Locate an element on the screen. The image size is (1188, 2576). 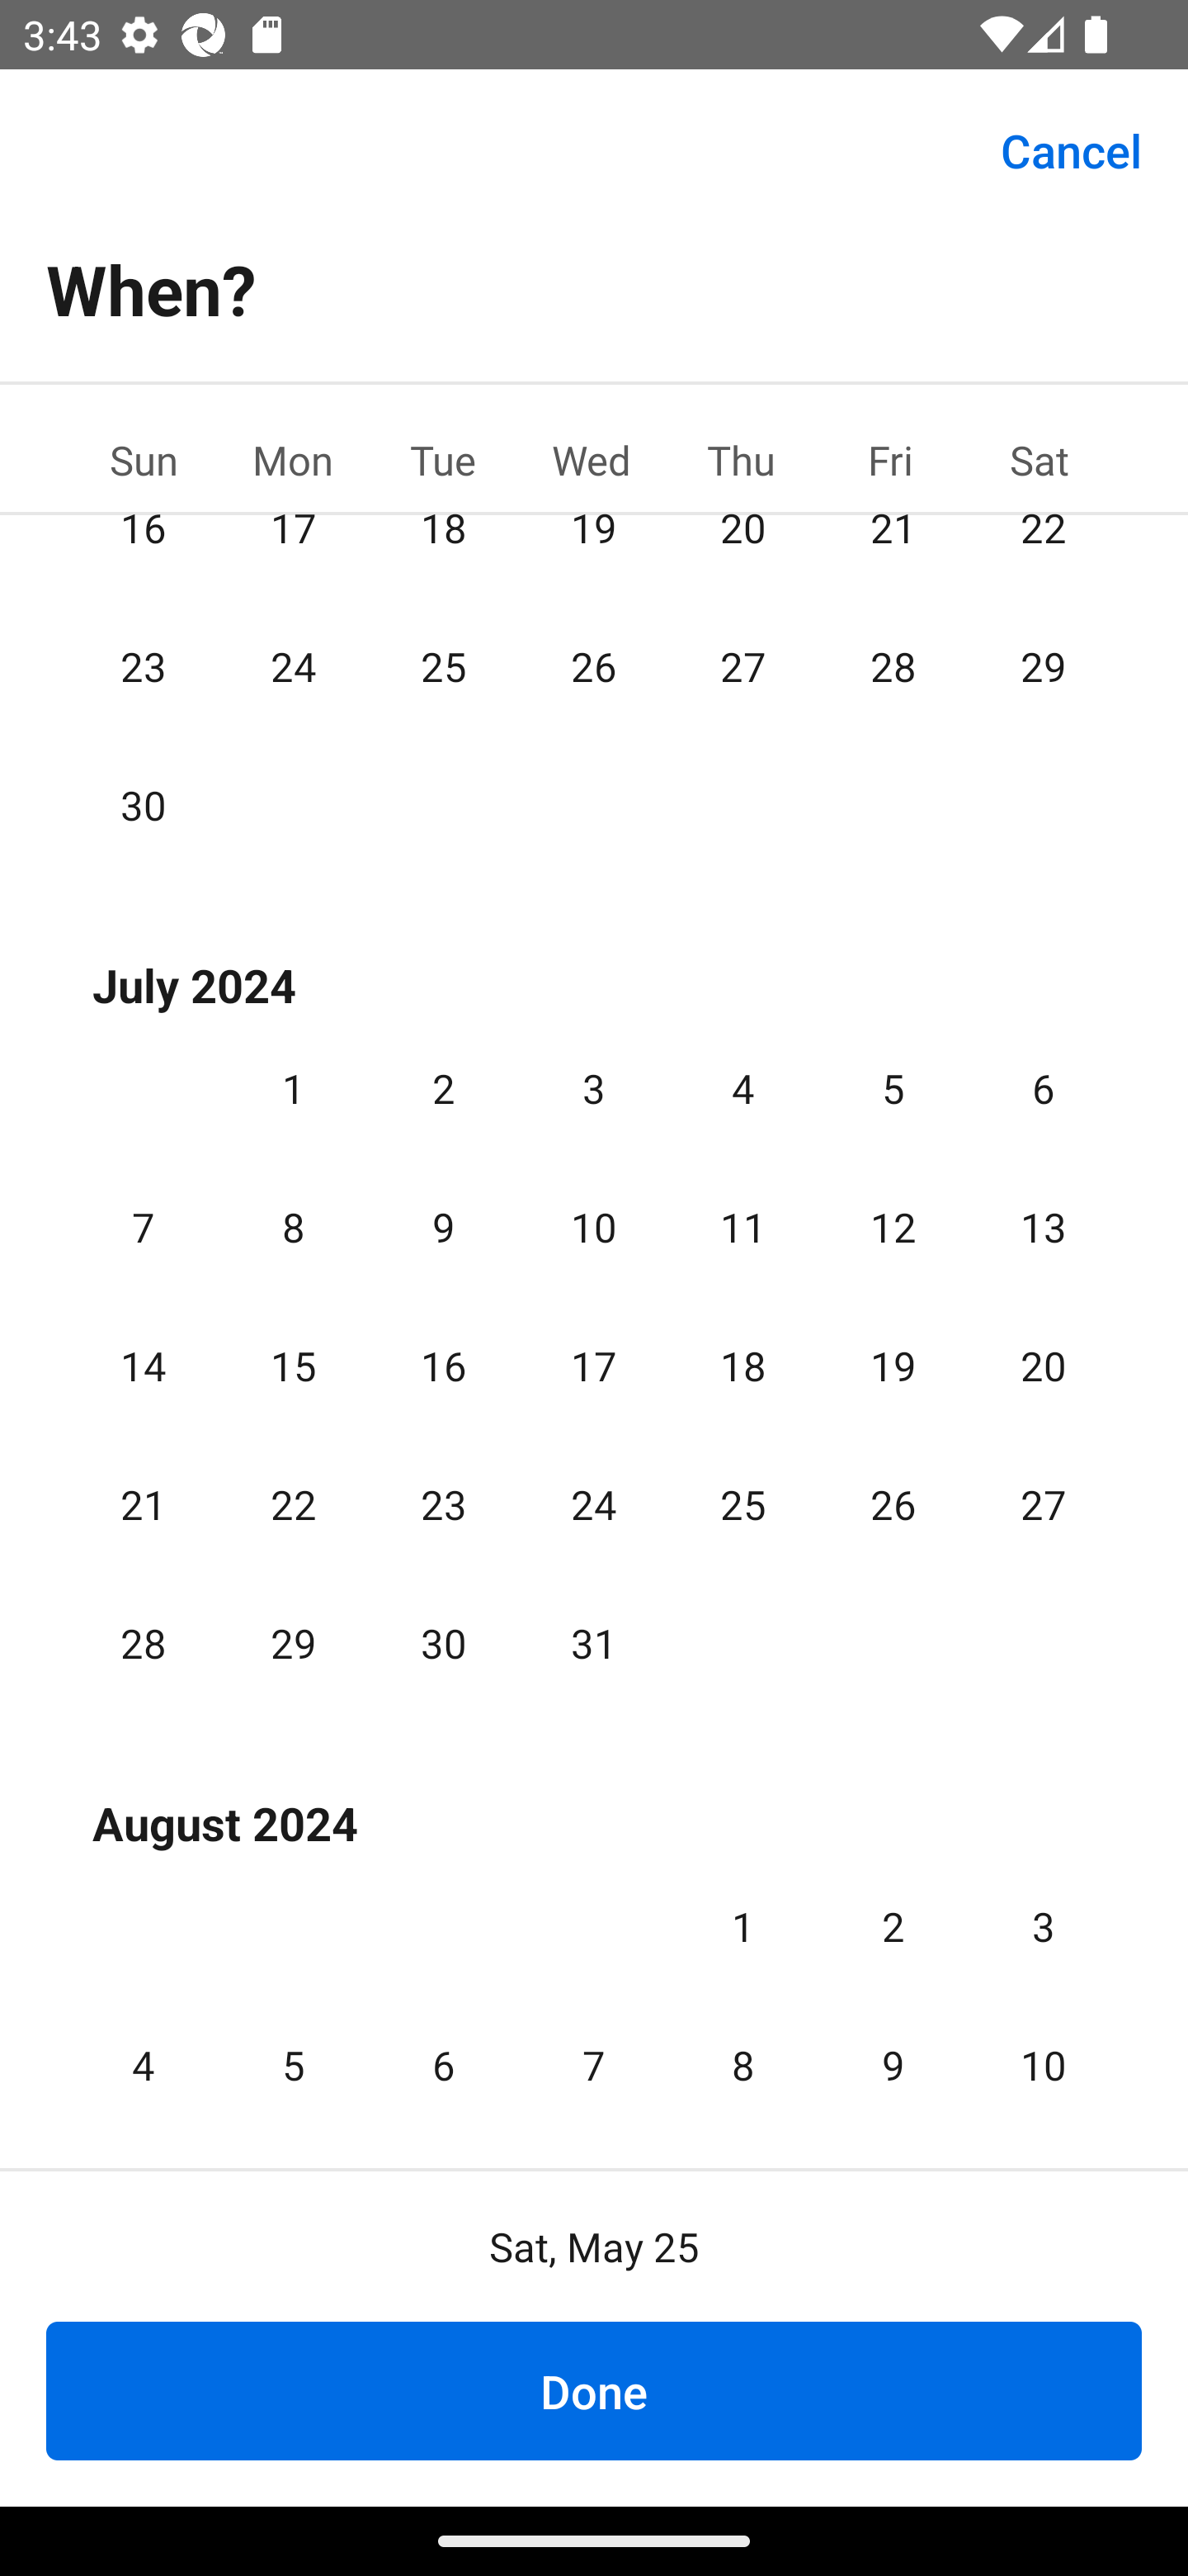
Done is located at coordinates (594, 2390).